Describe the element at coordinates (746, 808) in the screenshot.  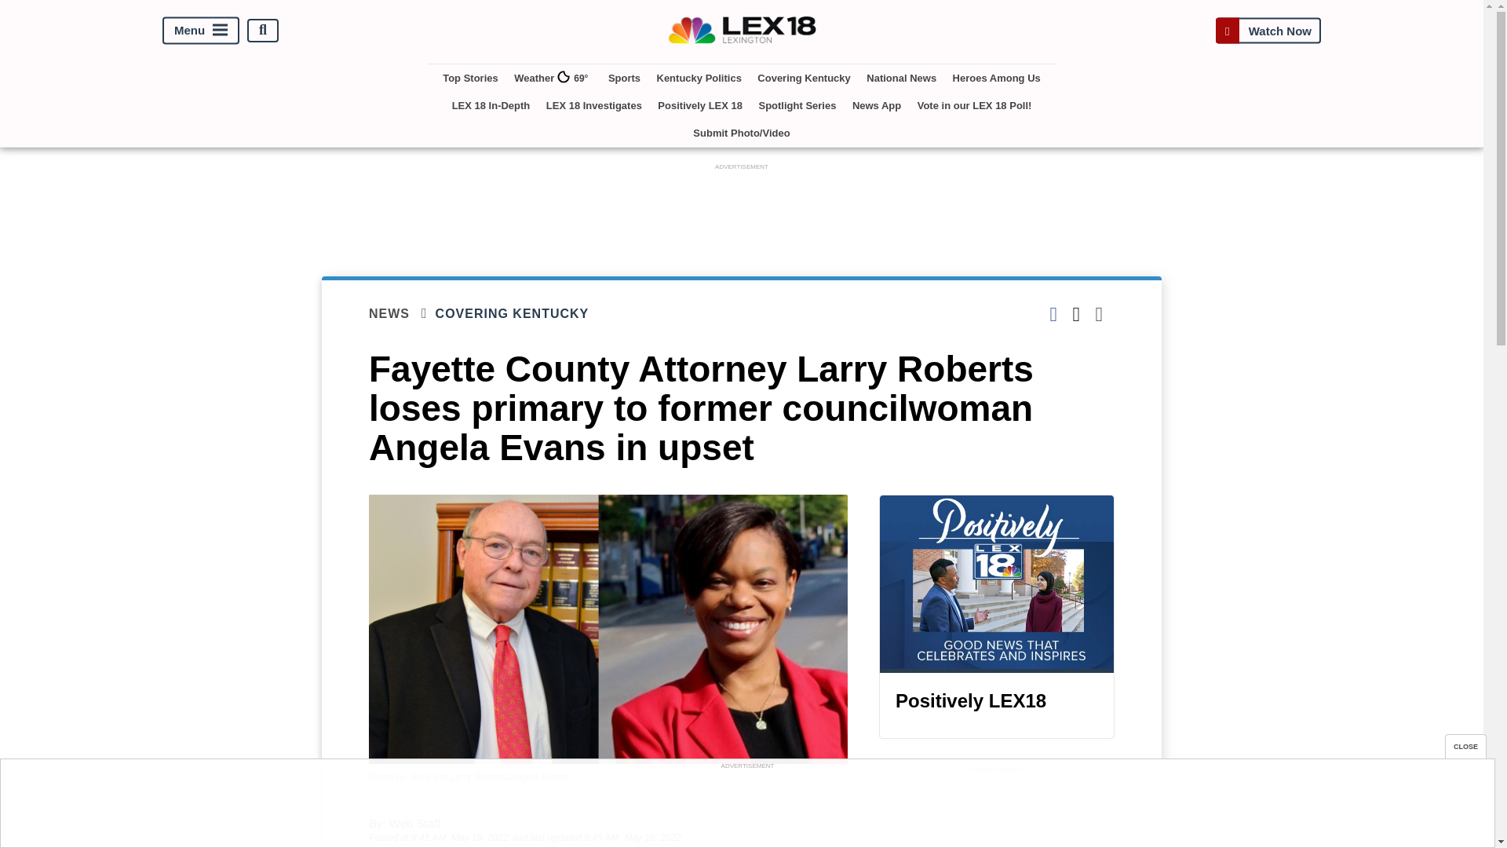
I see `3rd party ad content` at that location.